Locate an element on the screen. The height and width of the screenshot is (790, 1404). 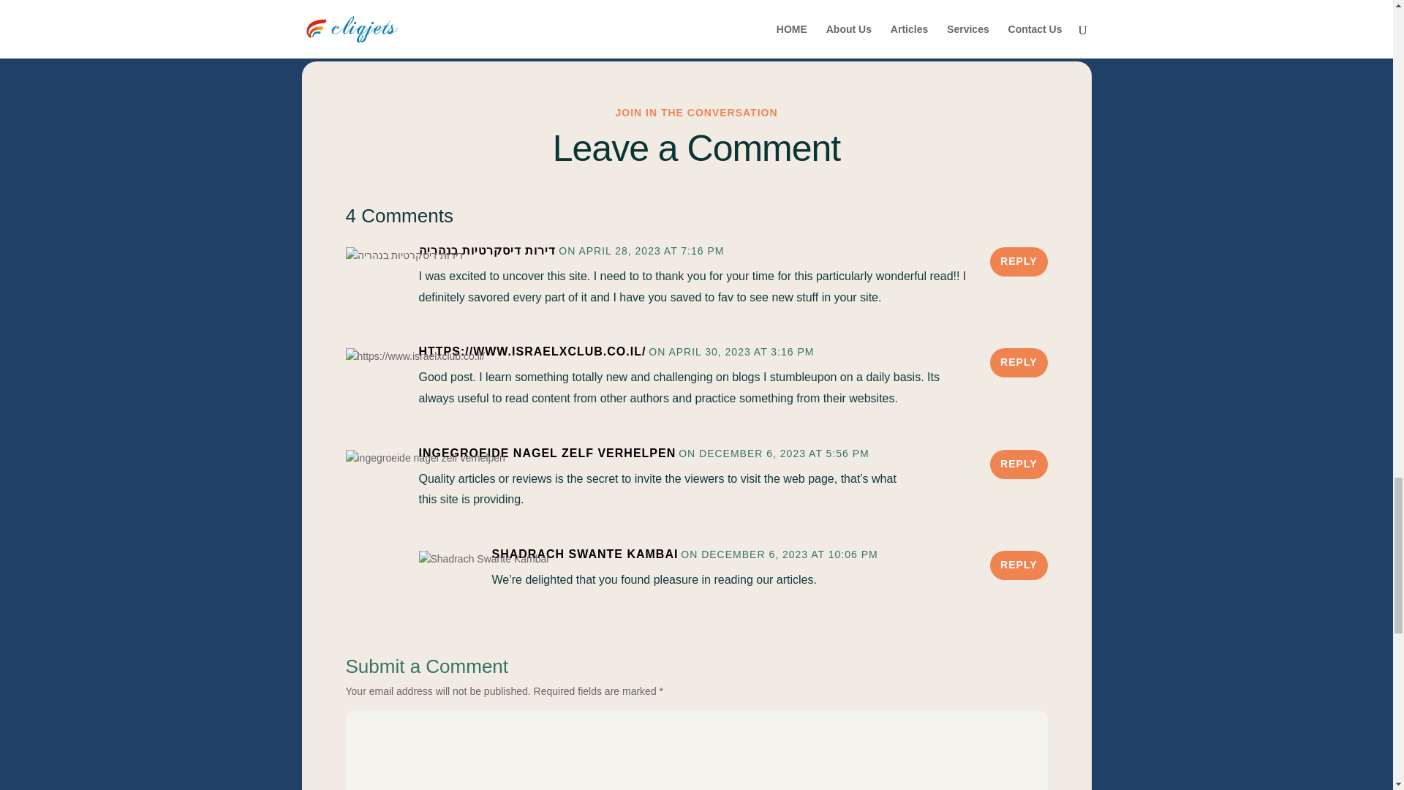
REPLY is located at coordinates (1018, 363).